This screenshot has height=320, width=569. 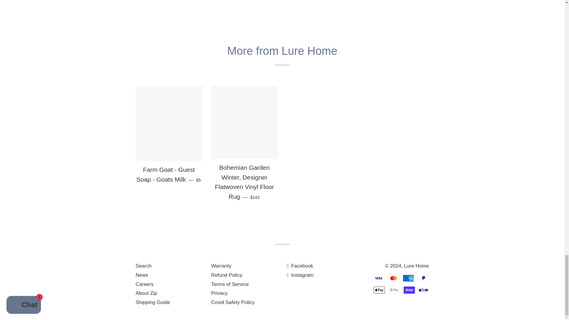 What do you see at coordinates (379, 278) in the screenshot?
I see `Visa` at bounding box center [379, 278].